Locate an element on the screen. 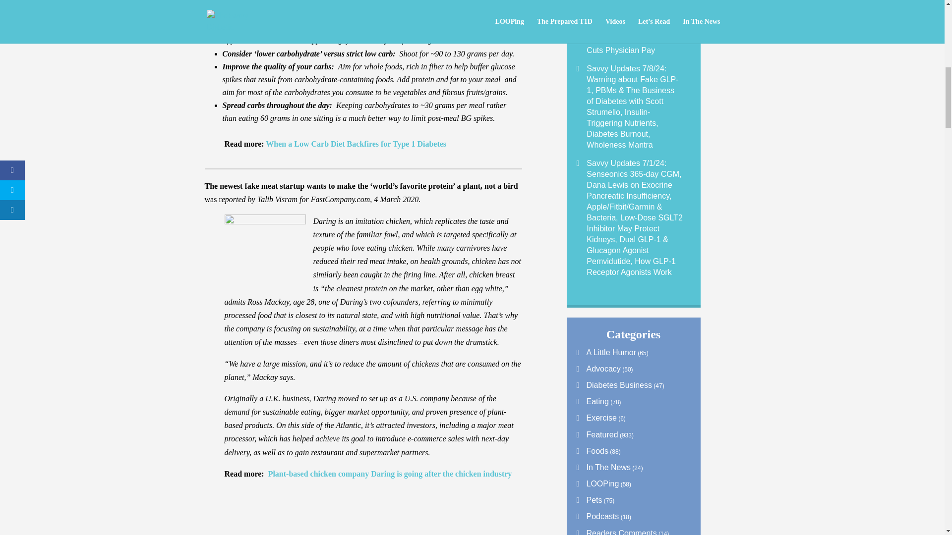  When a Low Carb Diet Backfires for Type 1 Diabetes is located at coordinates (356, 144).